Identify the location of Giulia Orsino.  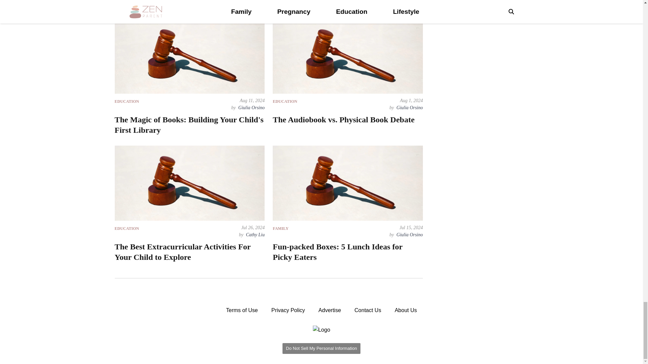
(250, 108).